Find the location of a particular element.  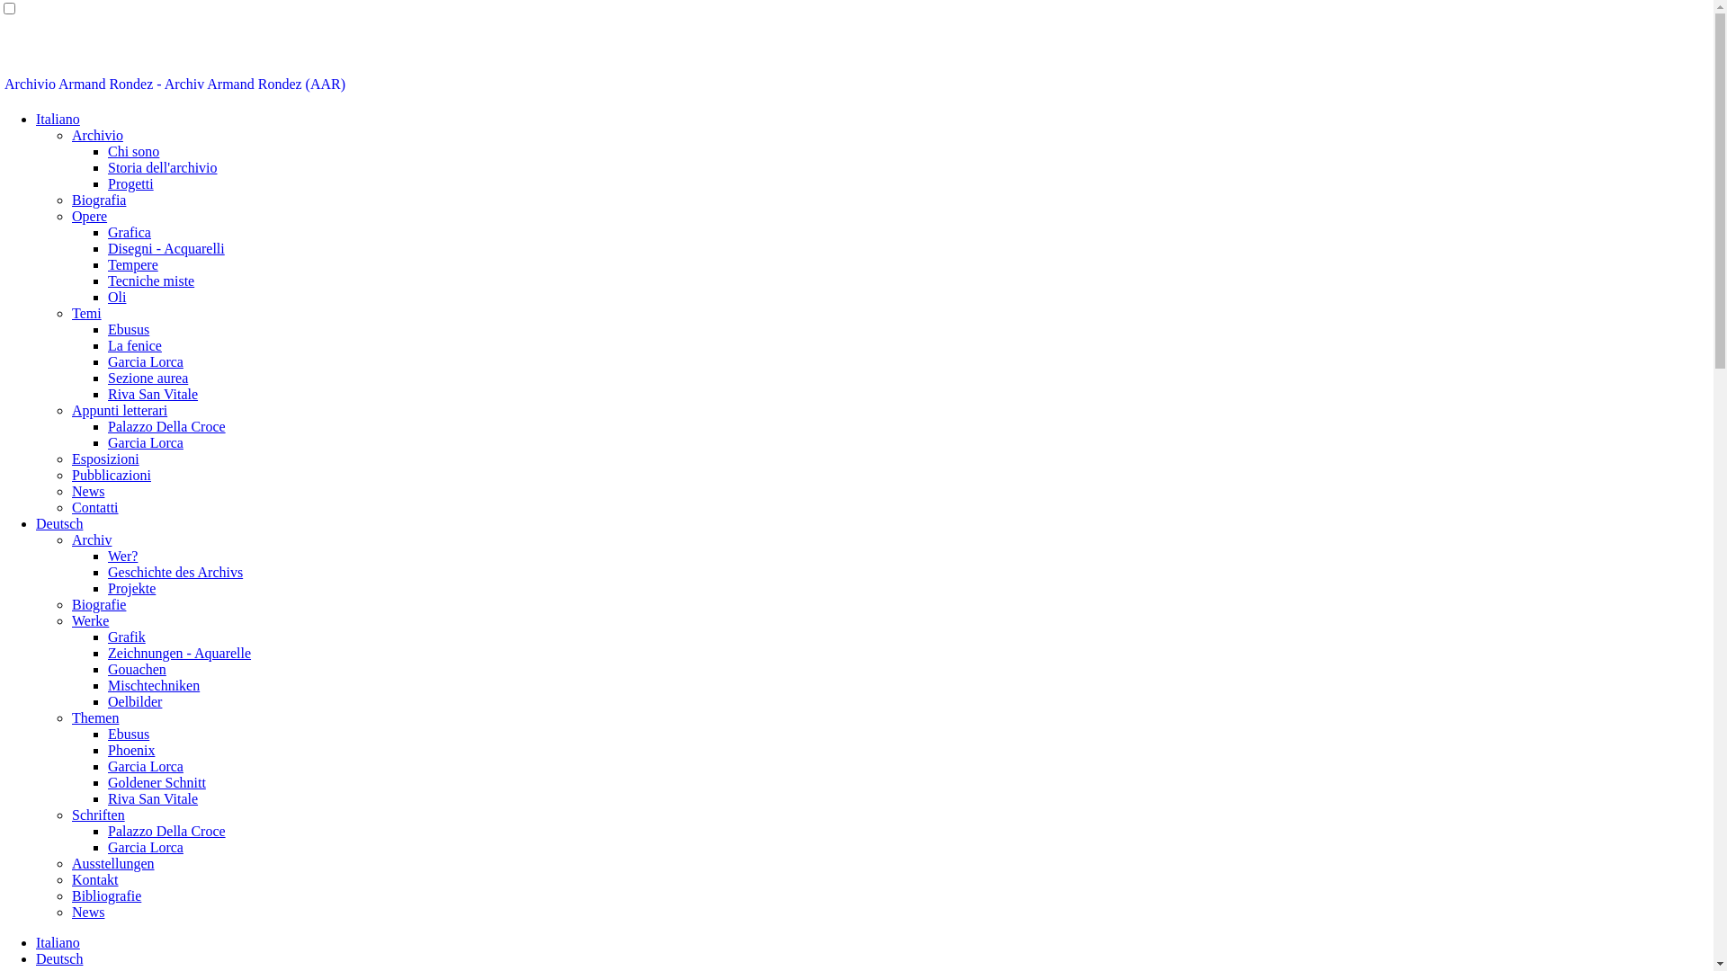

Garcia Lorca is located at coordinates (146, 361).